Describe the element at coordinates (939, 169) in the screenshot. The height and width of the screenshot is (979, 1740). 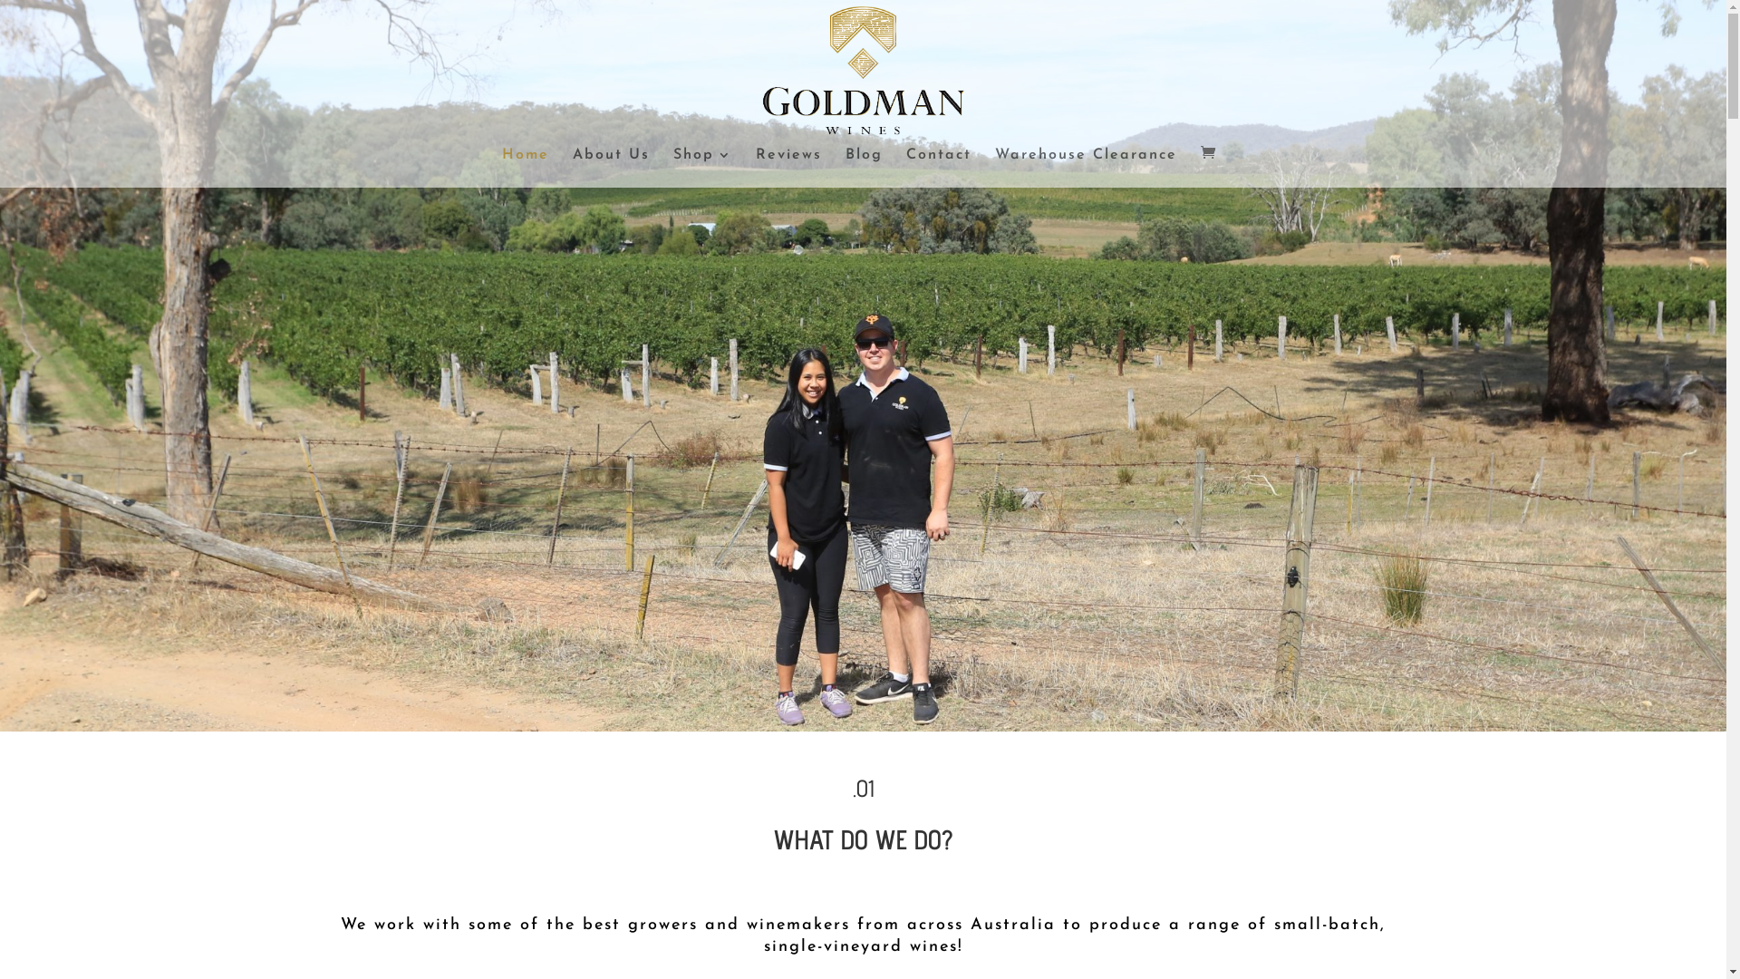
I see `Contact` at that location.